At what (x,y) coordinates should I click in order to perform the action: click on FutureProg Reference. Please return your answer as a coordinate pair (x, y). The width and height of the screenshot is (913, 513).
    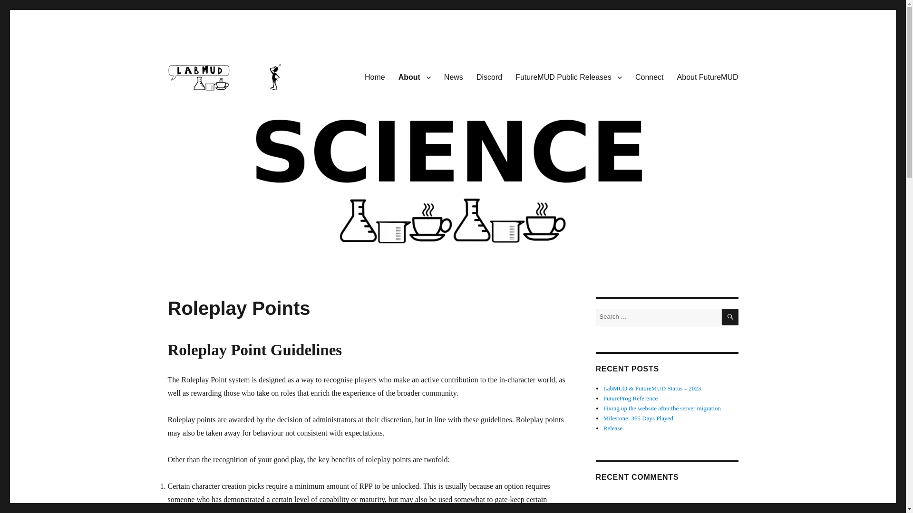
    Looking at the image, I should click on (631, 398).